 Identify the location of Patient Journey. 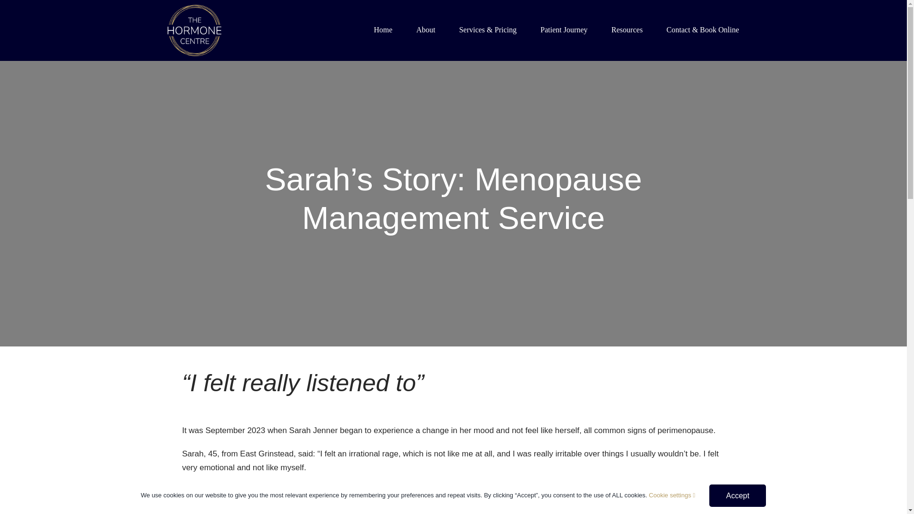
(564, 30).